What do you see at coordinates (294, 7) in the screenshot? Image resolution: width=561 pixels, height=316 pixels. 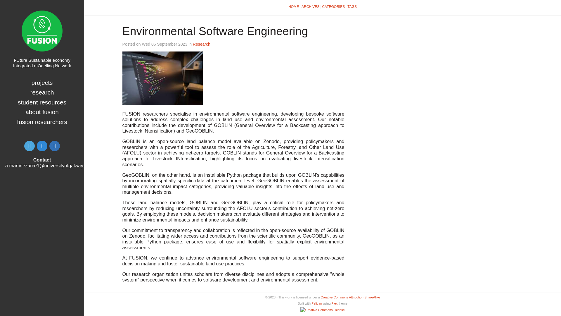 I see `HOME` at bounding box center [294, 7].